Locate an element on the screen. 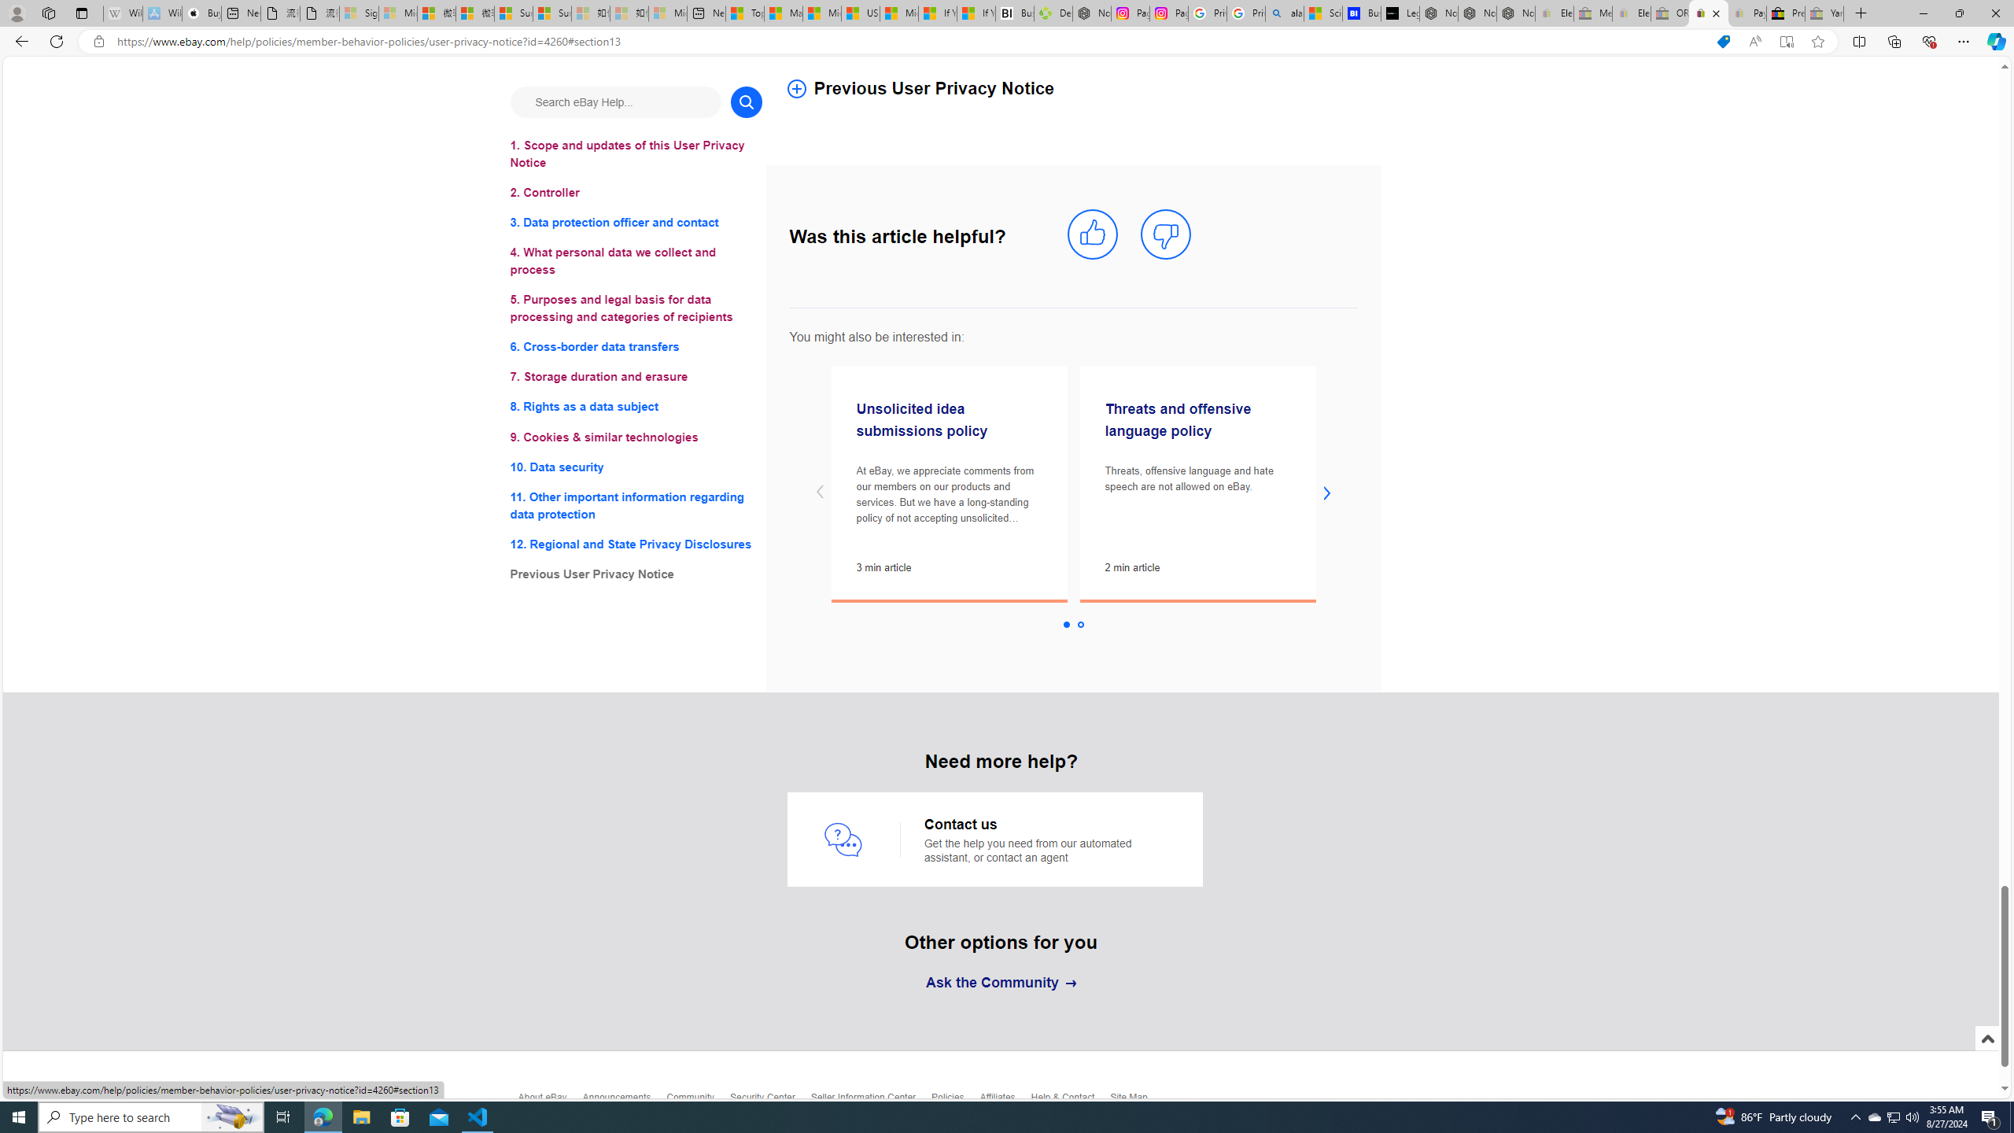  Affiliates is located at coordinates (1005, 1102).